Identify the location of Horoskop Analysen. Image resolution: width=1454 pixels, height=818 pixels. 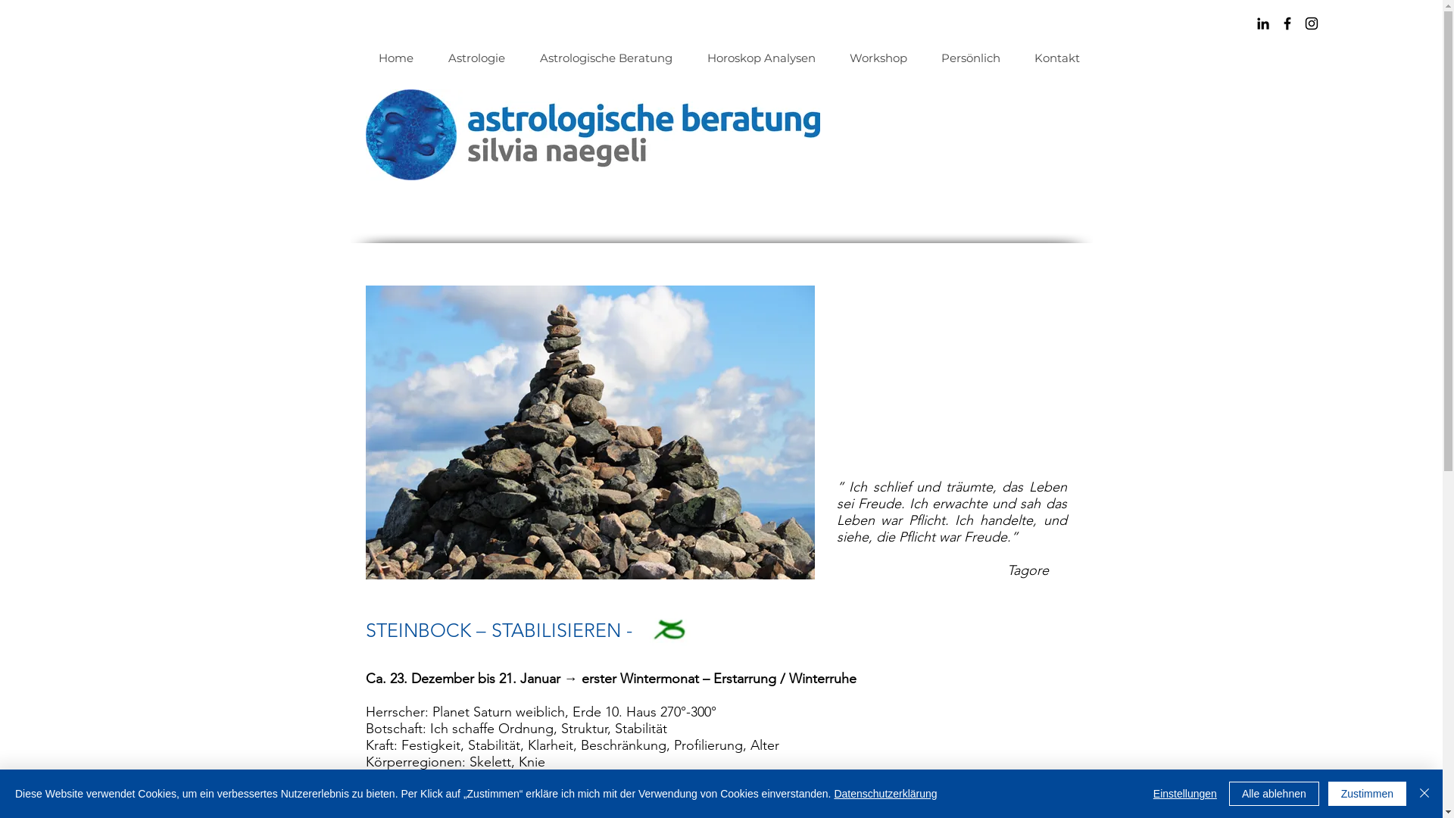
(760, 58).